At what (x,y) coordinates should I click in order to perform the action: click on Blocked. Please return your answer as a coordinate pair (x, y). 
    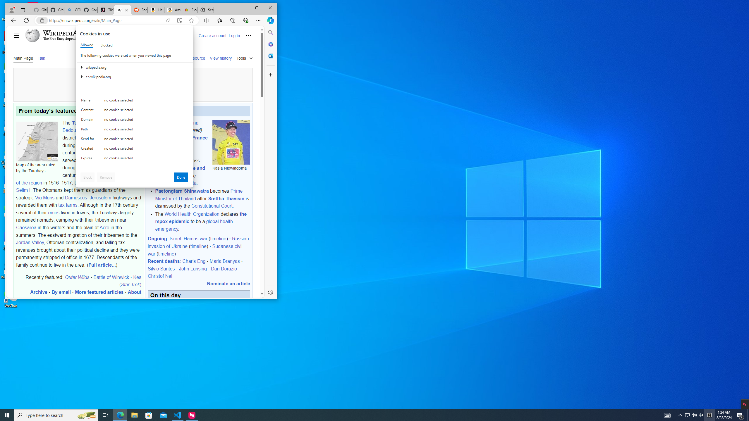
    Looking at the image, I should click on (106, 45).